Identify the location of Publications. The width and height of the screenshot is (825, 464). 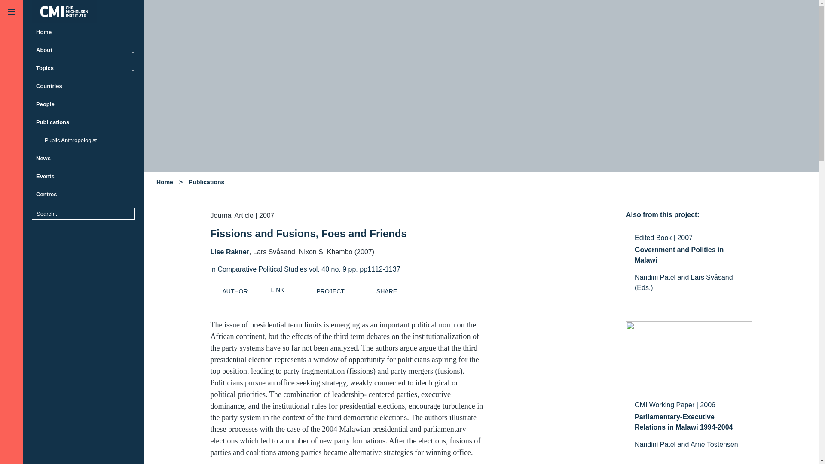
(83, 122).